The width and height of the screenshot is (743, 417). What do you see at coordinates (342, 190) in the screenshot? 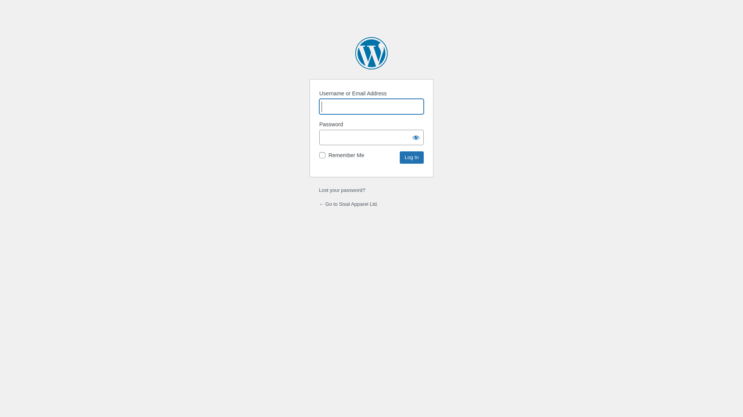
I see `Lost your password?` at bounding box center [342, 190].